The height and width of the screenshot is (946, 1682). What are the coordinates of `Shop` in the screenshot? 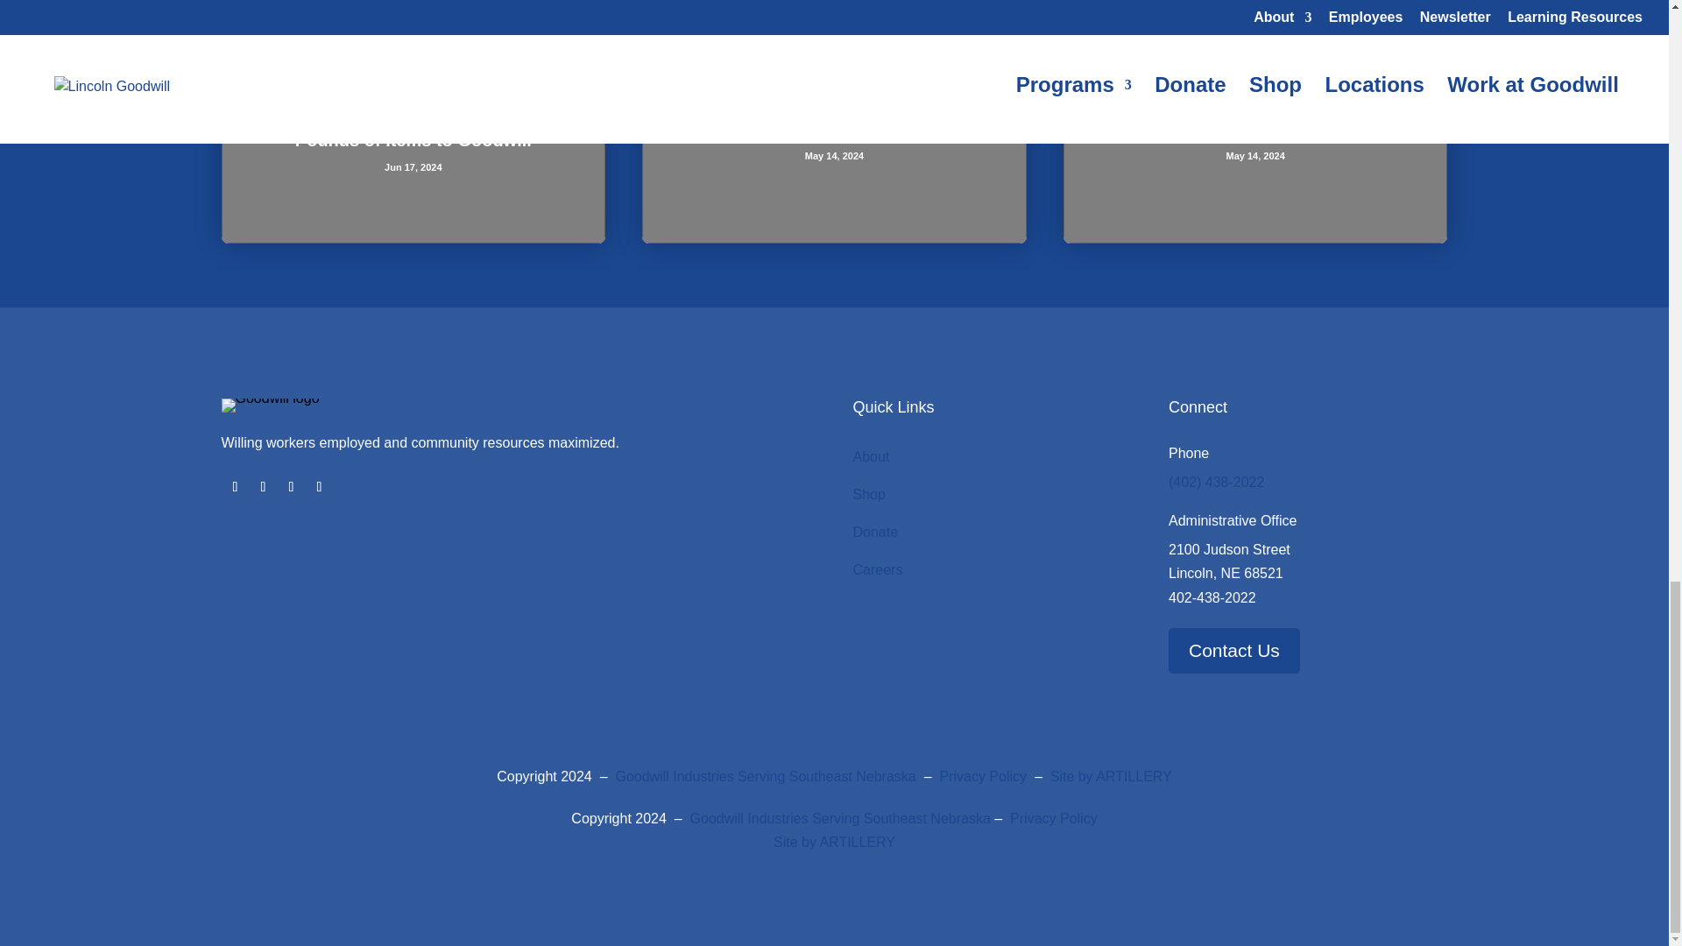 It's located at (869, 494).